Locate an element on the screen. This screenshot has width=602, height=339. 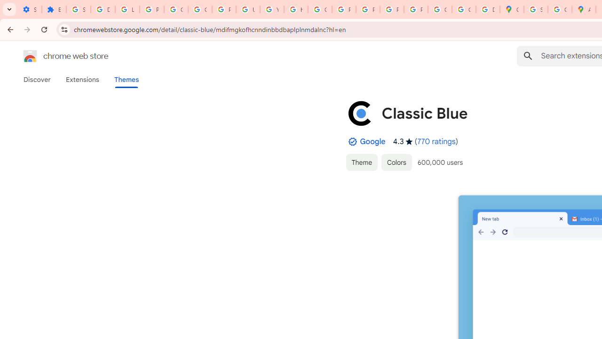
Discover is located at coordinates (37, 80).